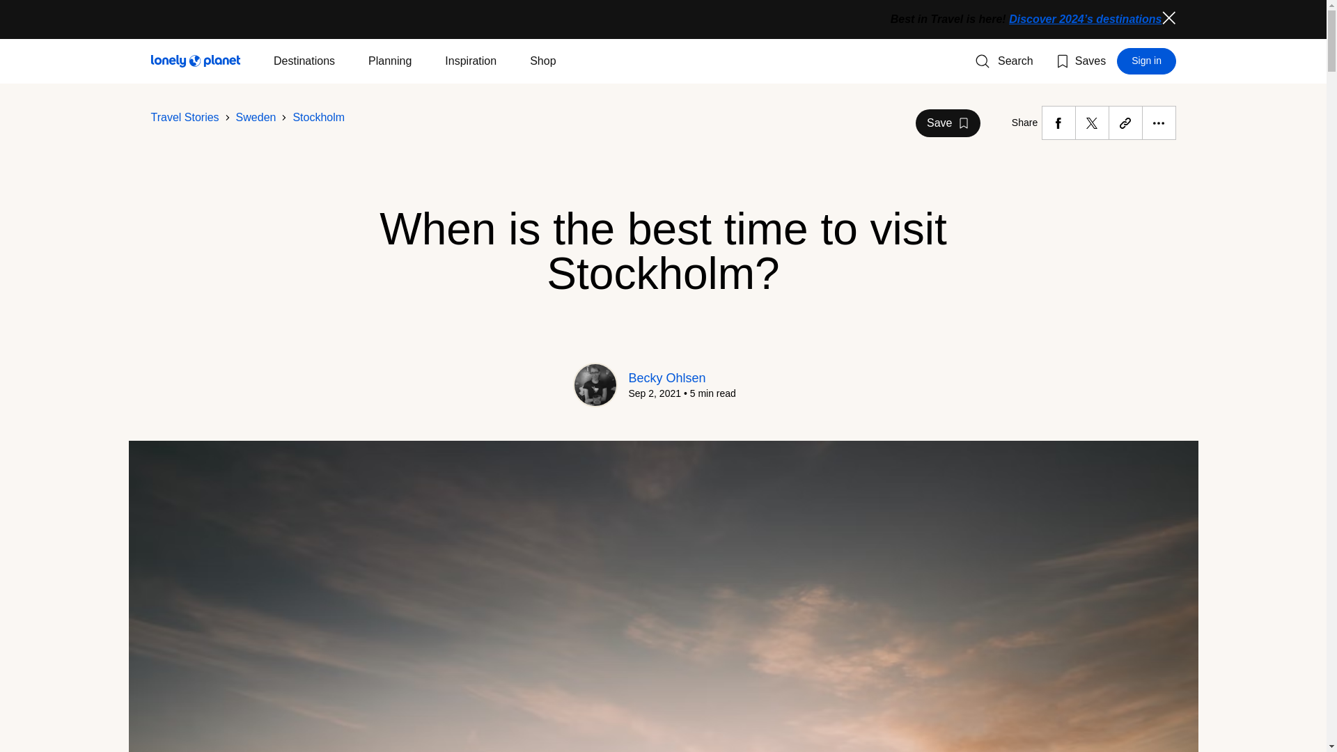 The width and height of the screenshot is (1337, 752). What do you see at coordinates (1004, 61) in the screenshot?
I see `Becky Ohlsen` at bounding box center [1004, 61].